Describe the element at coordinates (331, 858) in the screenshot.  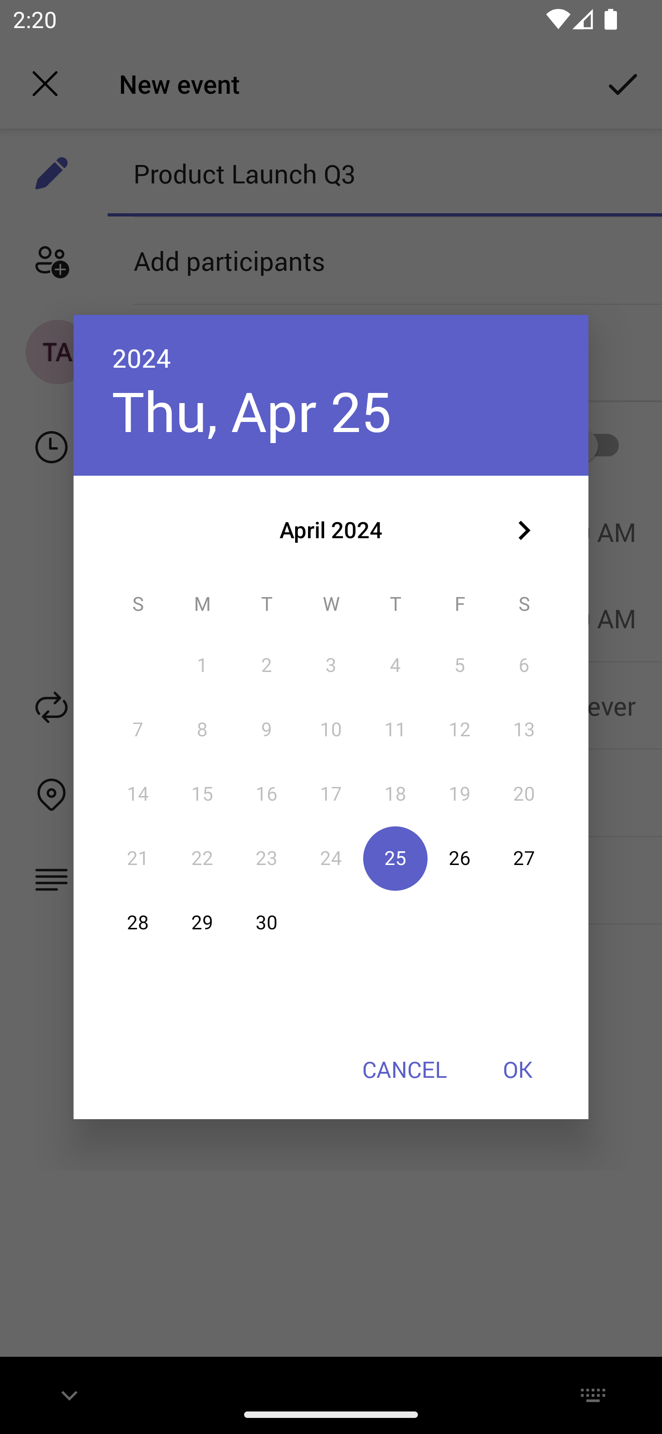
I see `24 24 April 2024` at that location.